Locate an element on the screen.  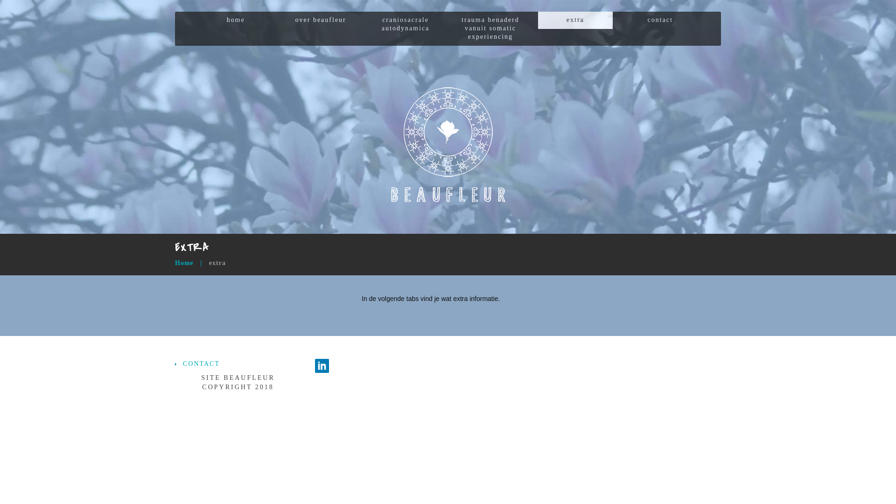
Home is located at coordinates (184, 263).